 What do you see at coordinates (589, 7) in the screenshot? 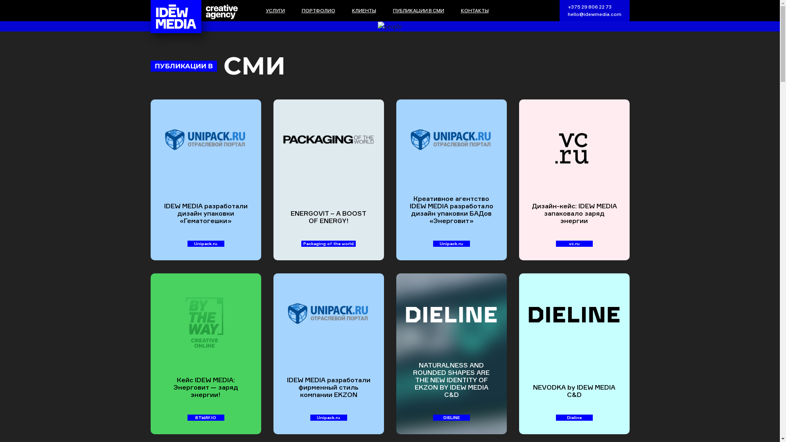
I see `+375 29 806 22 73` at bounding box center [589, 7].